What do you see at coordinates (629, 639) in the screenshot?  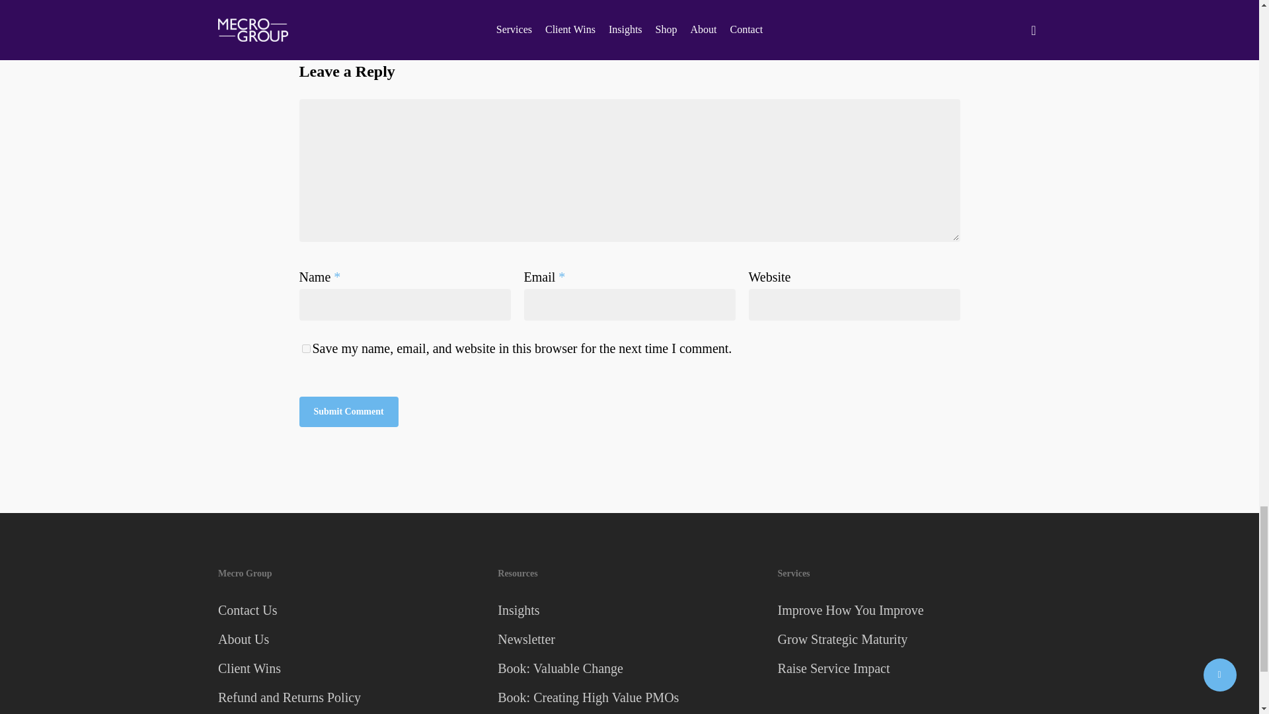 I see `Newsletter` at bounding box center [629, 639].